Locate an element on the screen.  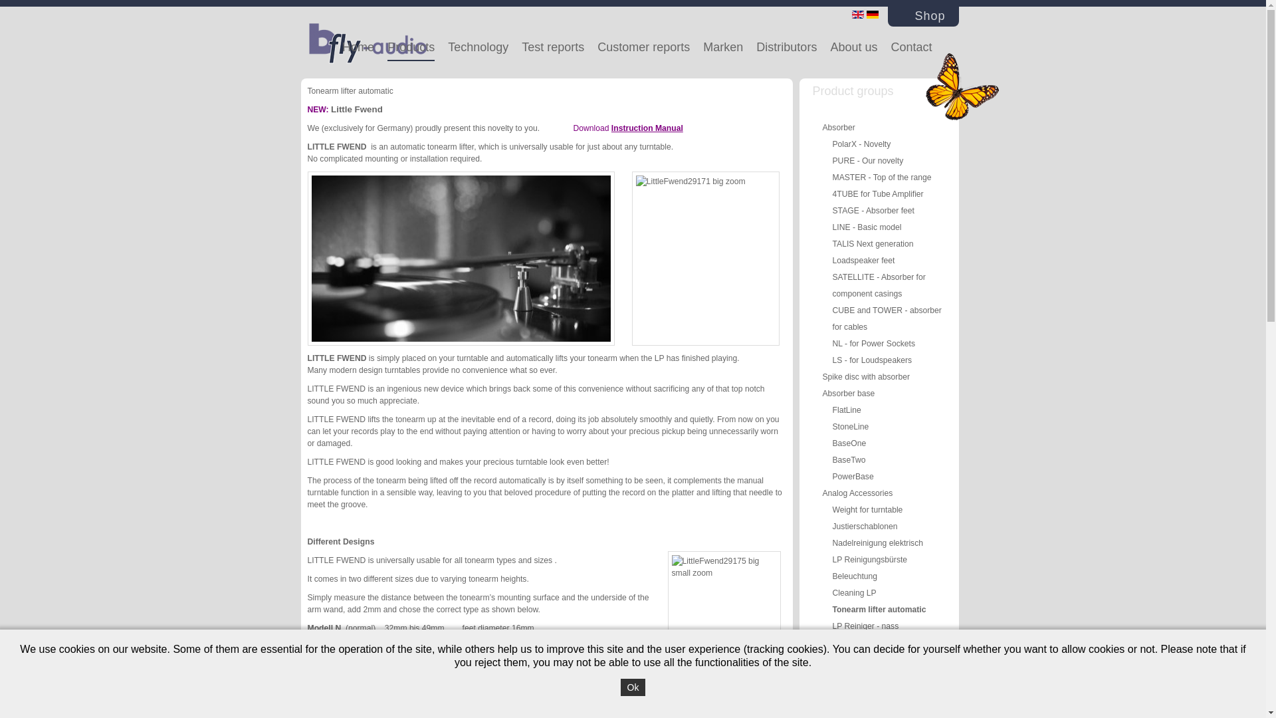
Instruction Manual Little Fwend is located at coordinates (647, 128).